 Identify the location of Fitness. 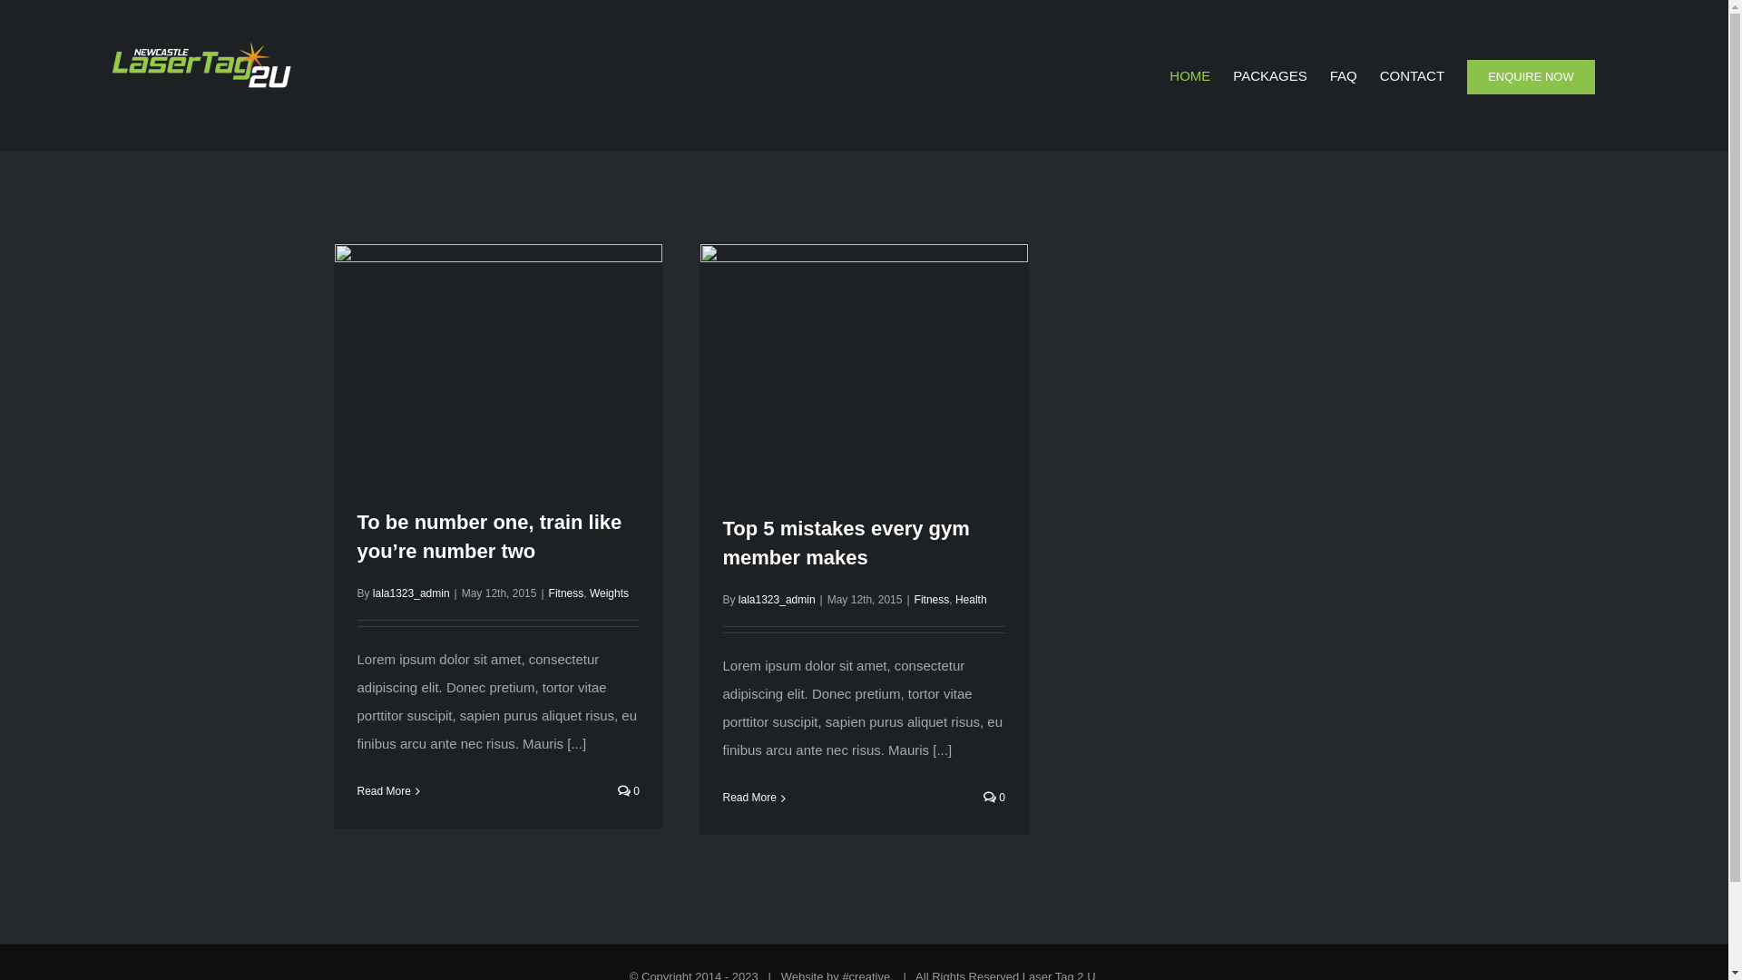
(933, 600).